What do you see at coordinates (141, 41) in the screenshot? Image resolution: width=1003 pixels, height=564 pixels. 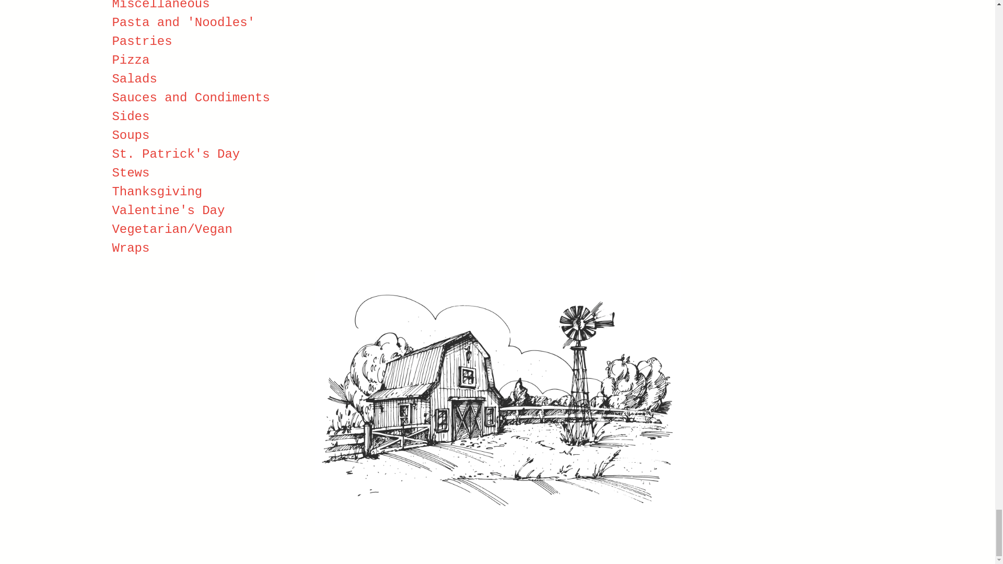 I see `Pastries` at bounding box center [141, 41].